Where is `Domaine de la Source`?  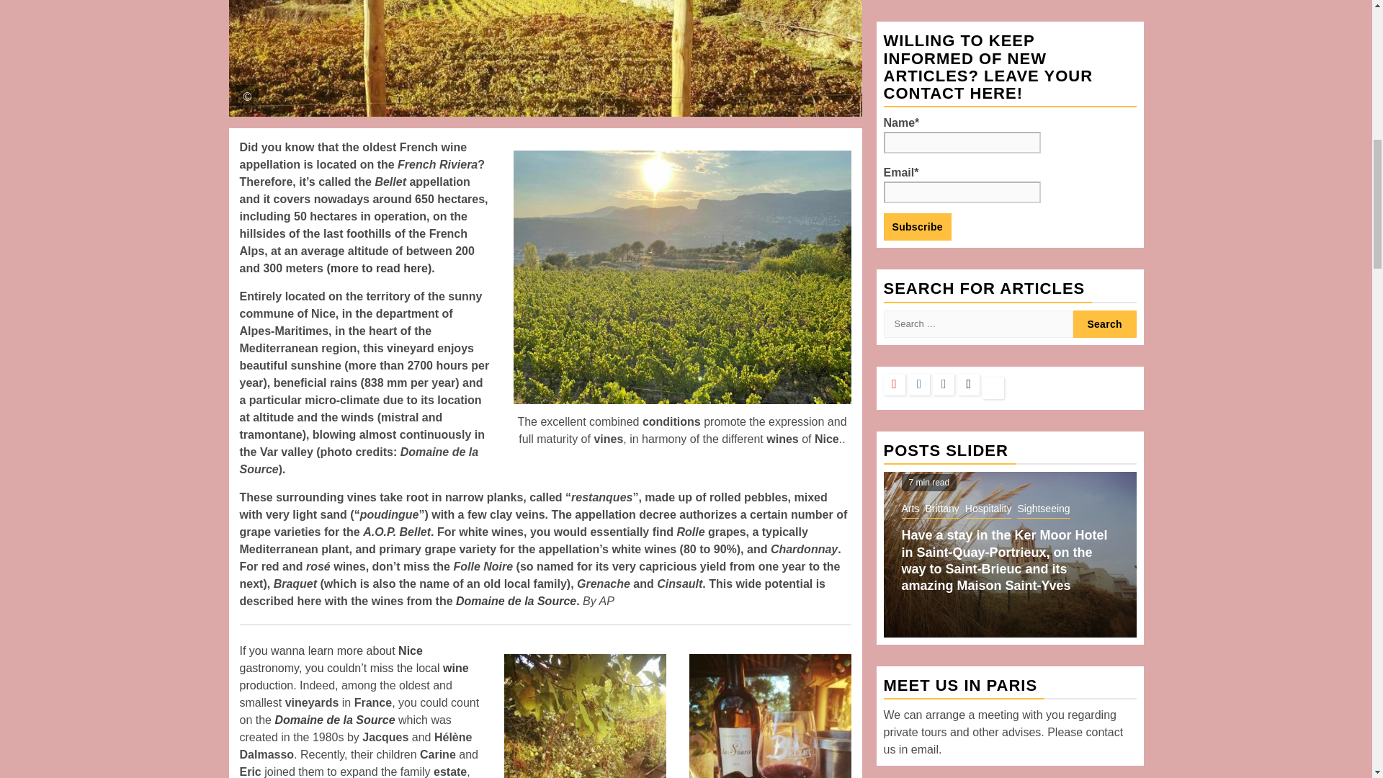
Domaine de la Source is located at coordinates (334, 720).